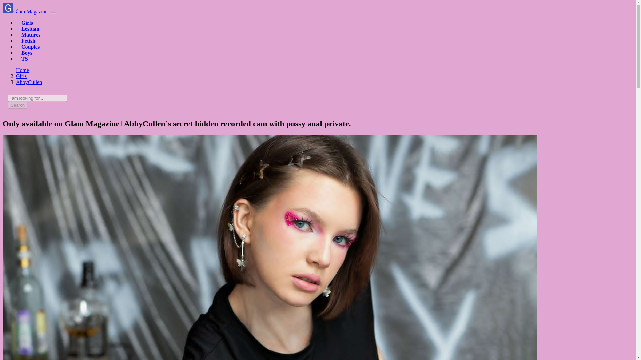  I want to click on Search, so click(17, 105).